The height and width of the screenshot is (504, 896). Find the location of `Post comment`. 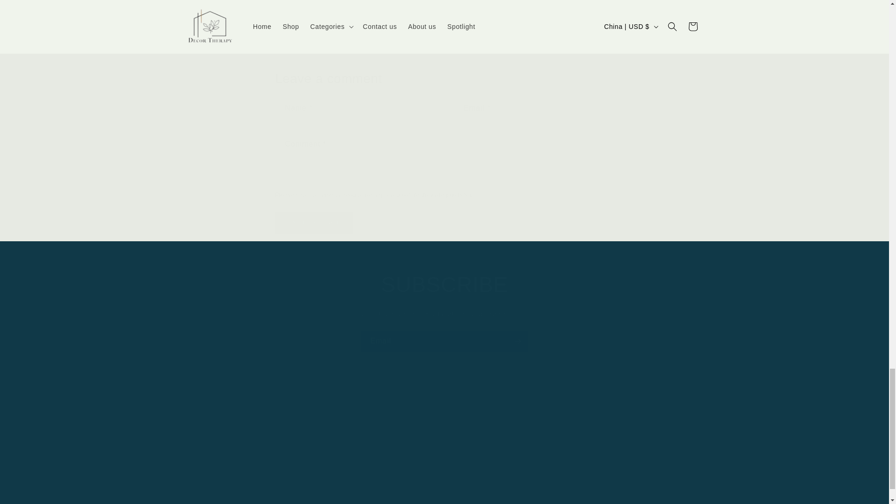

Post comment is located at coordinates (315, 223).